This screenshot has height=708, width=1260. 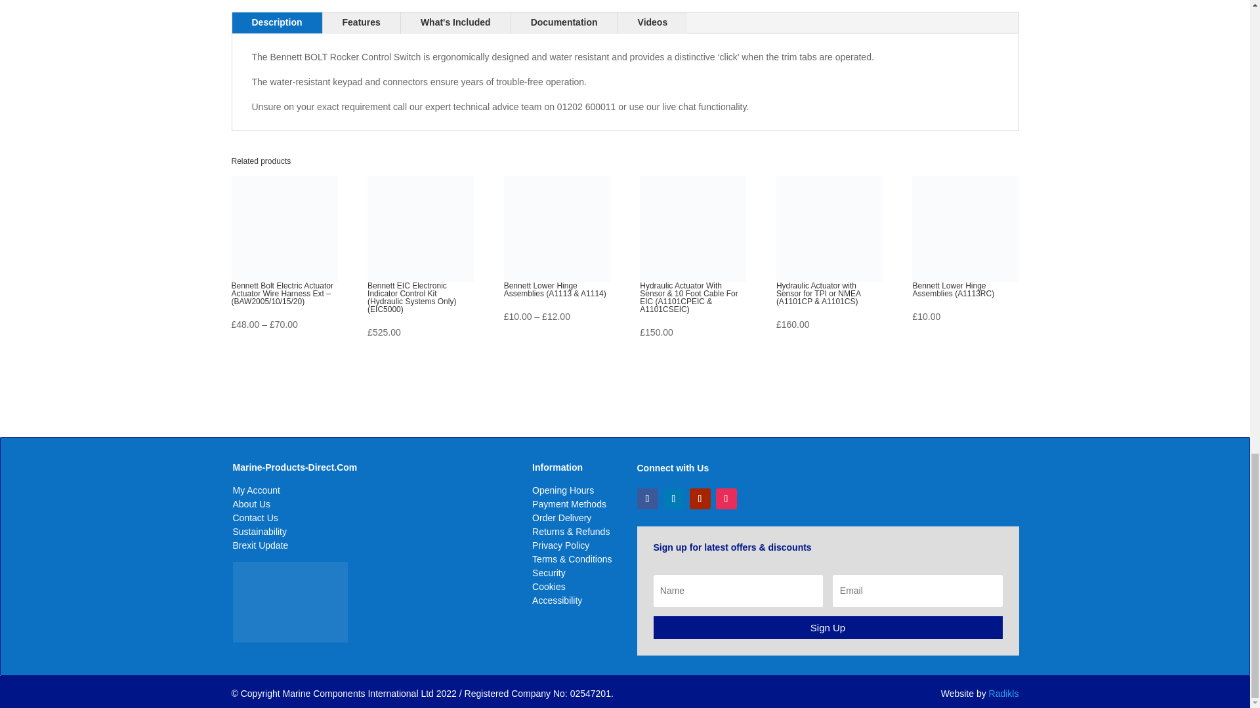 I want to click on Follow on Youtube, so click(x=700, y=498).